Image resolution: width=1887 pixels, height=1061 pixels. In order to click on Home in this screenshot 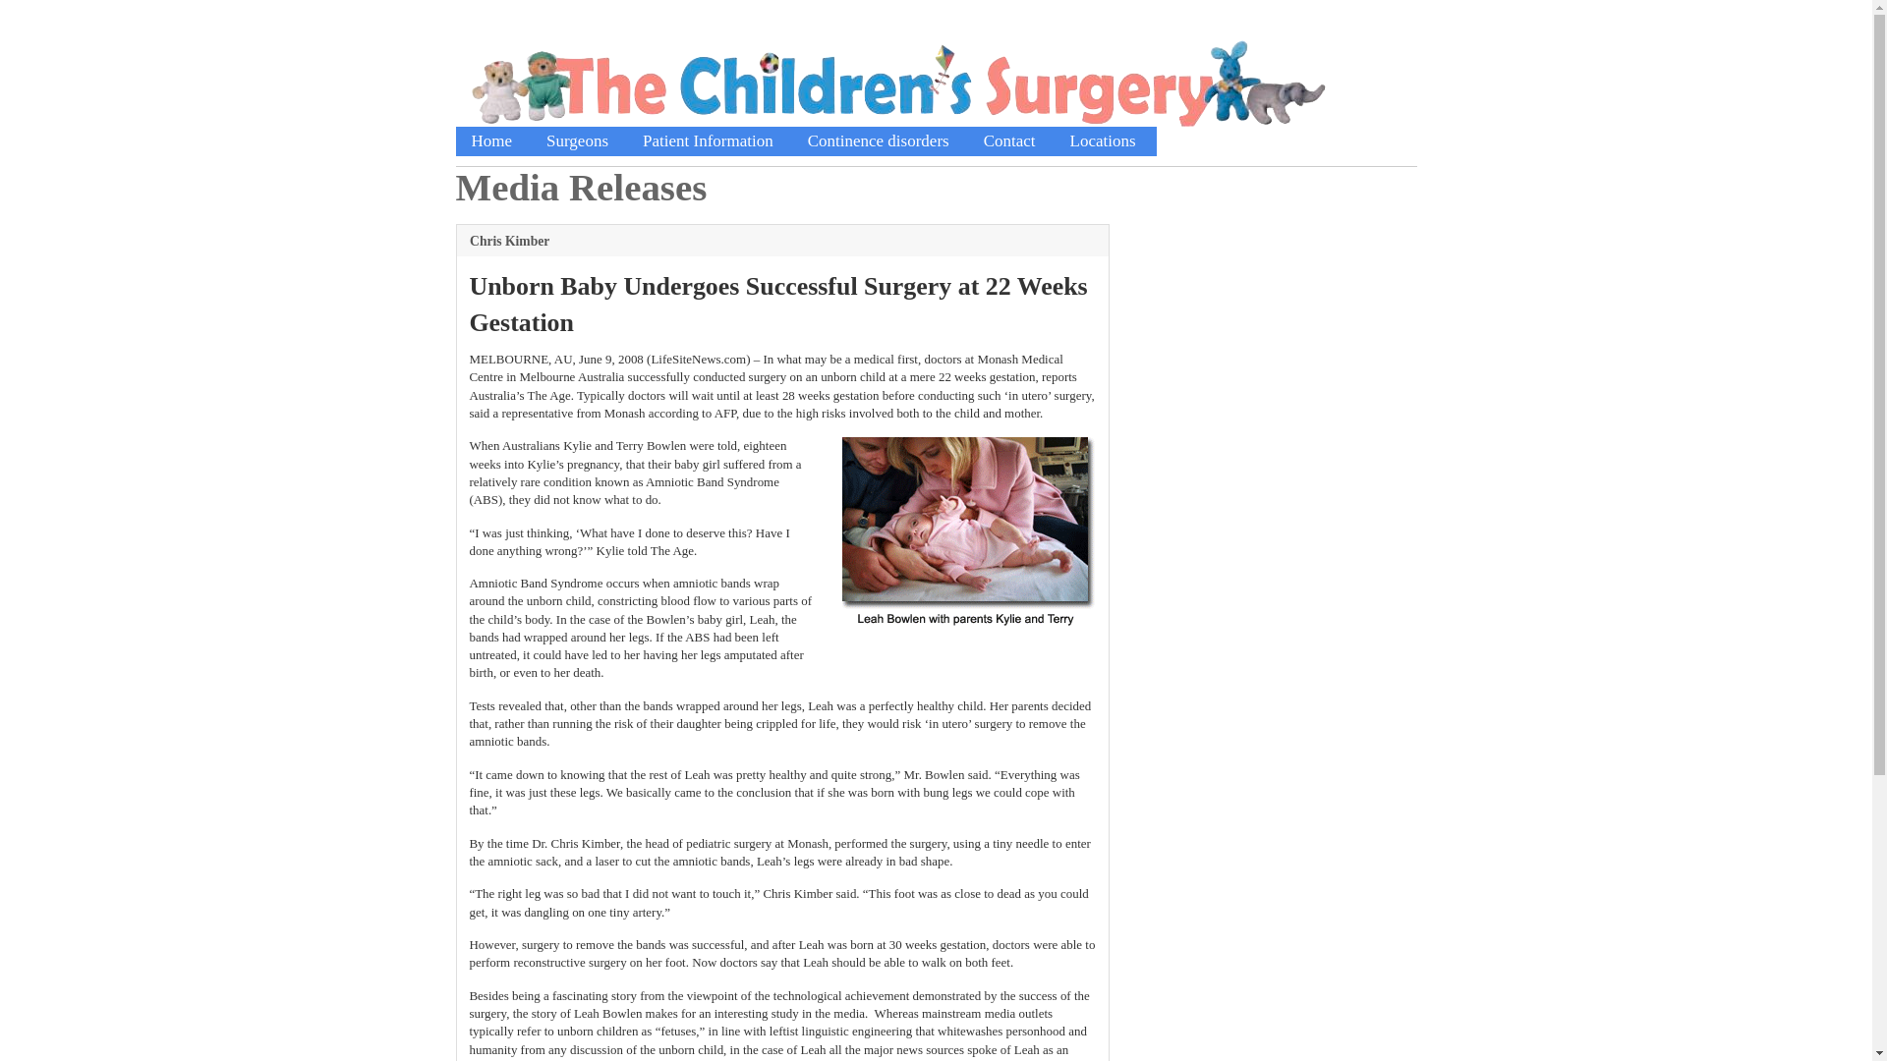, I will do `click(491, 140)`.